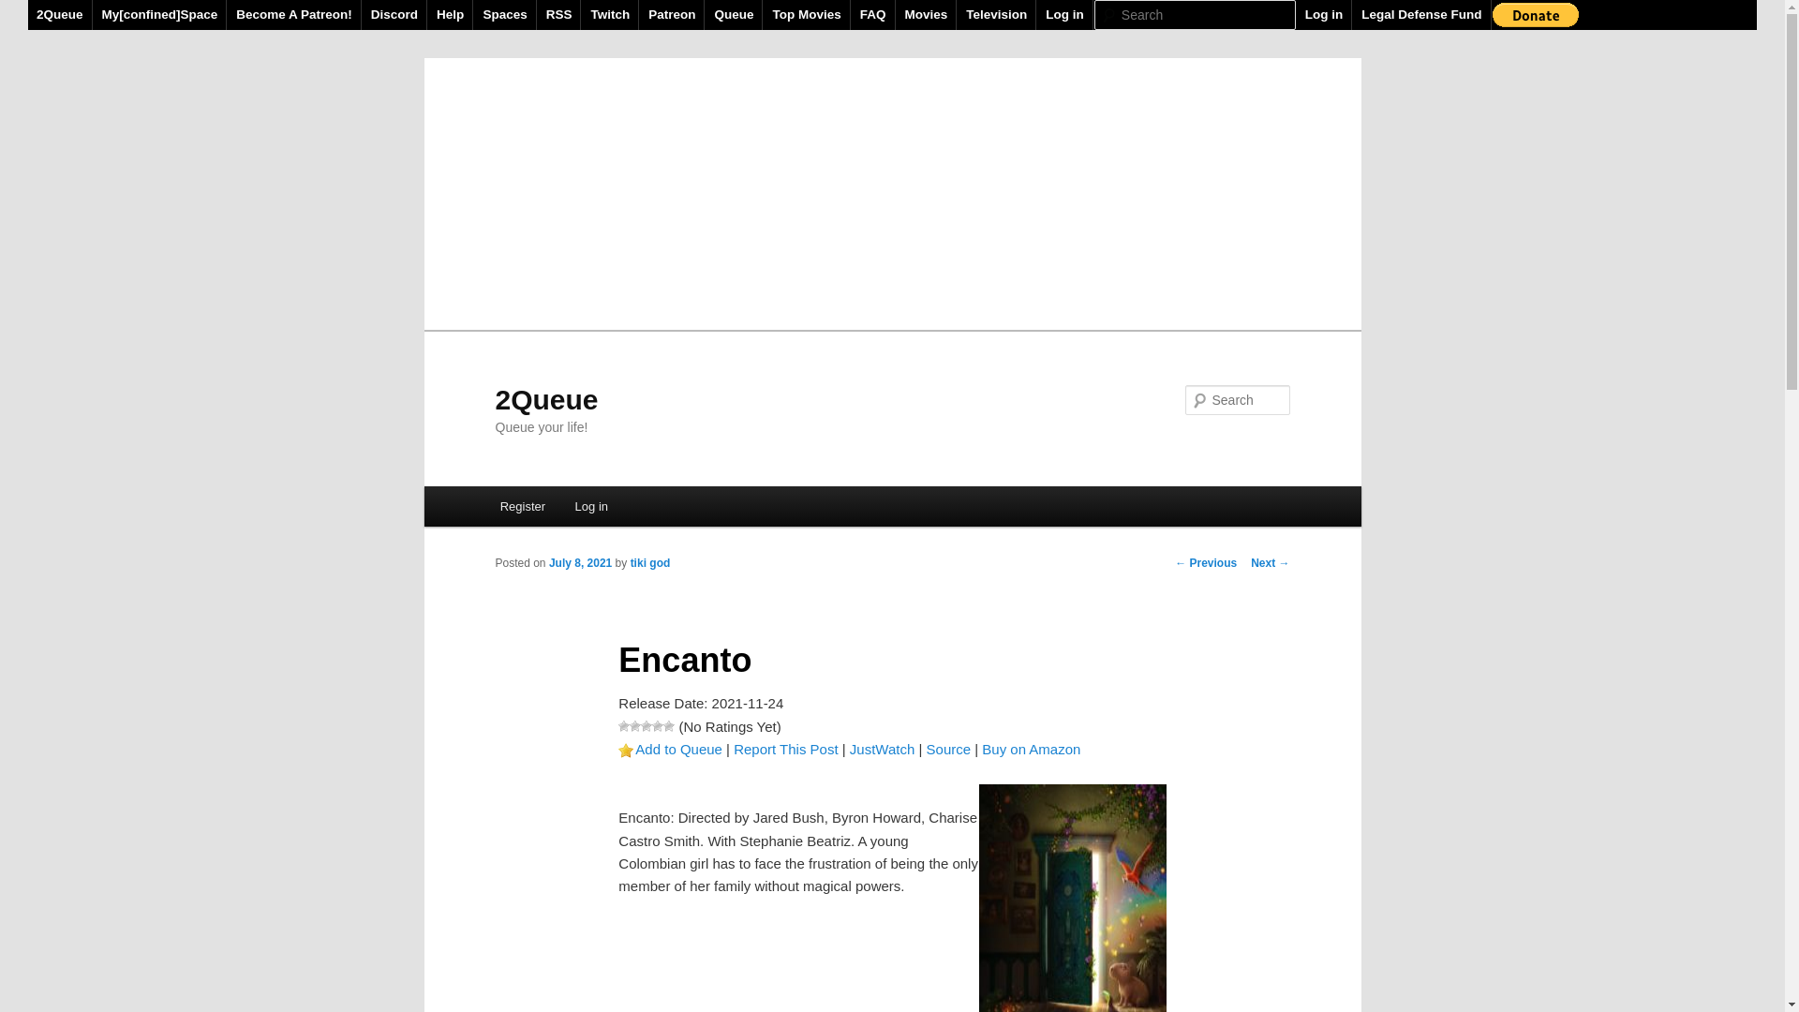 The width and height of the screenshot is (1799, 1012). What do you see at coordinates (635, 726) in the screenshot?
I see `2 Stars` at bounding box center [635, 726].